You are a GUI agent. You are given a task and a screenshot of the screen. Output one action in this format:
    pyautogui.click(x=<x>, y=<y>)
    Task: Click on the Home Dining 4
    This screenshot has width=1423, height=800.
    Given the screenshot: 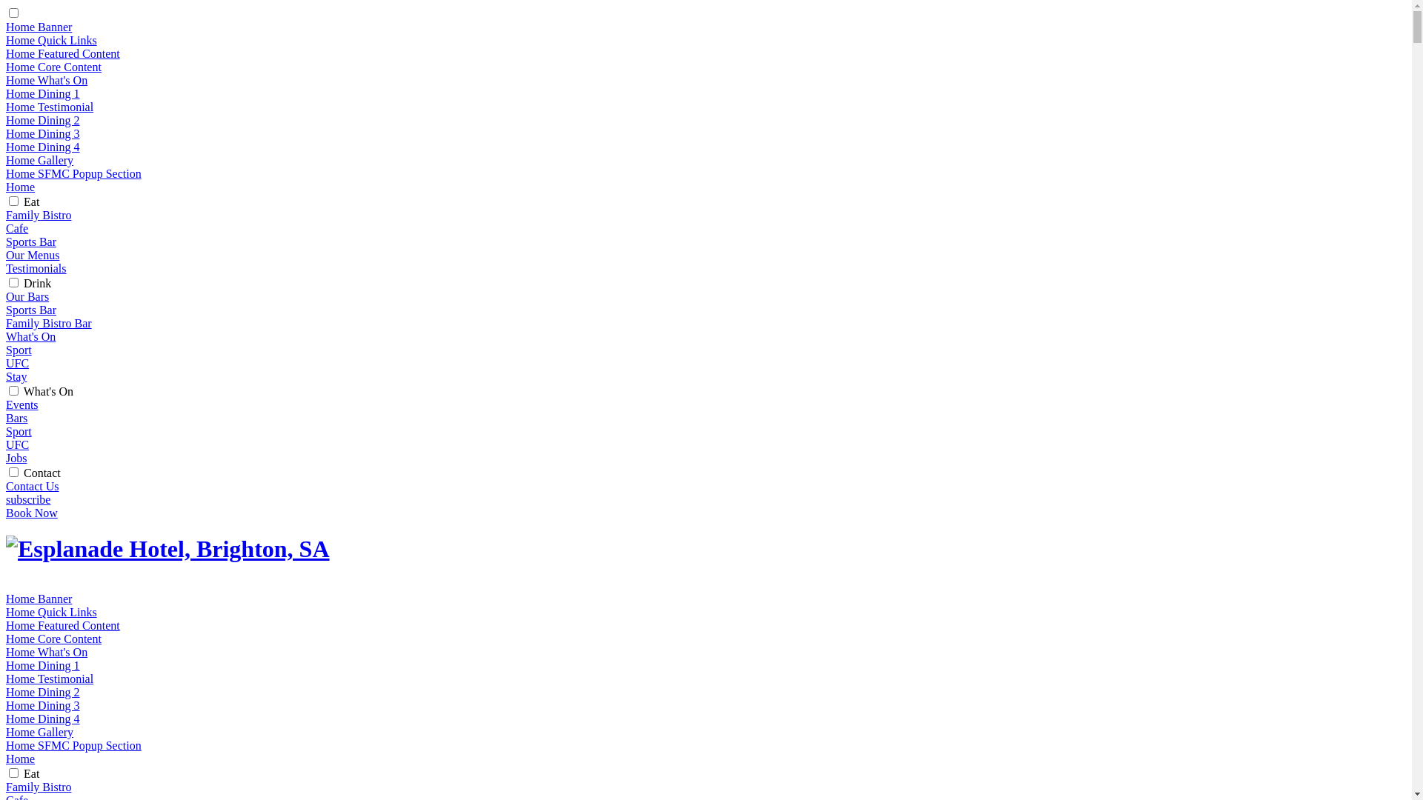 What is the action you would take?
    pyautogui.click(x=43, y=147)
    